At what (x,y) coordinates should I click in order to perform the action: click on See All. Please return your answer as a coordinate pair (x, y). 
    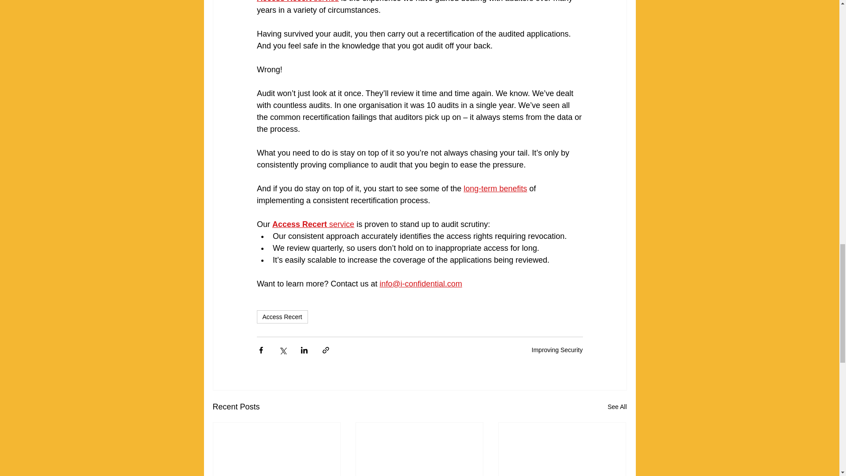
    Looking at the image, I should click on (617, 407).